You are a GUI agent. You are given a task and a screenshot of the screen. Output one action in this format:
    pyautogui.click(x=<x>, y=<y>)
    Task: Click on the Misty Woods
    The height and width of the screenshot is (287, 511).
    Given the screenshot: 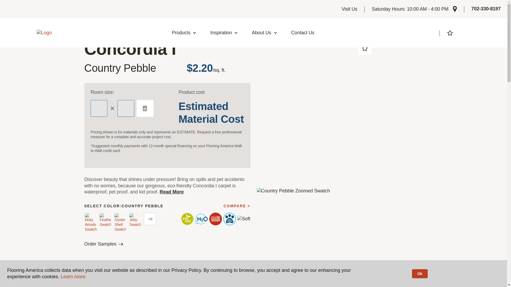 What is the action you would take?
    pyautogui.click(x=90, y=222)
    